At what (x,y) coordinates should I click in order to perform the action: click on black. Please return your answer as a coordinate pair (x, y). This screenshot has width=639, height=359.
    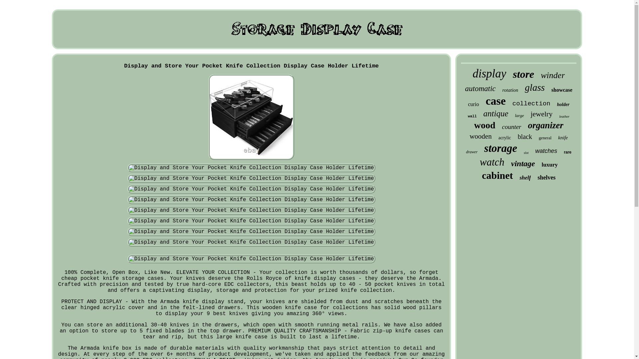
    Looking at the image, I should click on (525, 137).